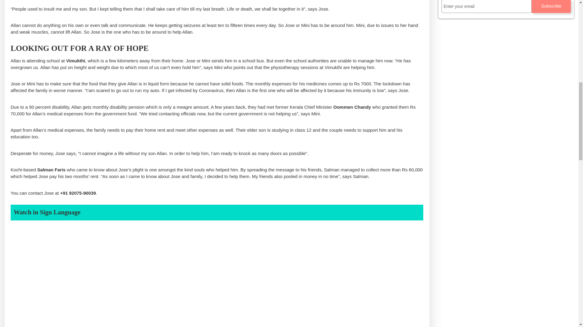  Describe the element at coordinates (551, 7) in the screenshot. I see `Subscribe` at that location.